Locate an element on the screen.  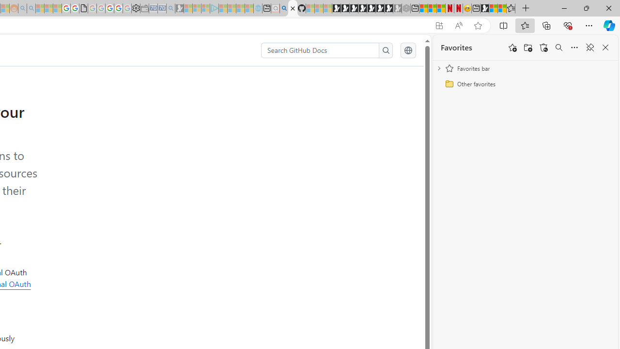
Home | Sky Blue Bikes - Sky Blue Bikes - Sleeping is located at coordinates (258, 9).